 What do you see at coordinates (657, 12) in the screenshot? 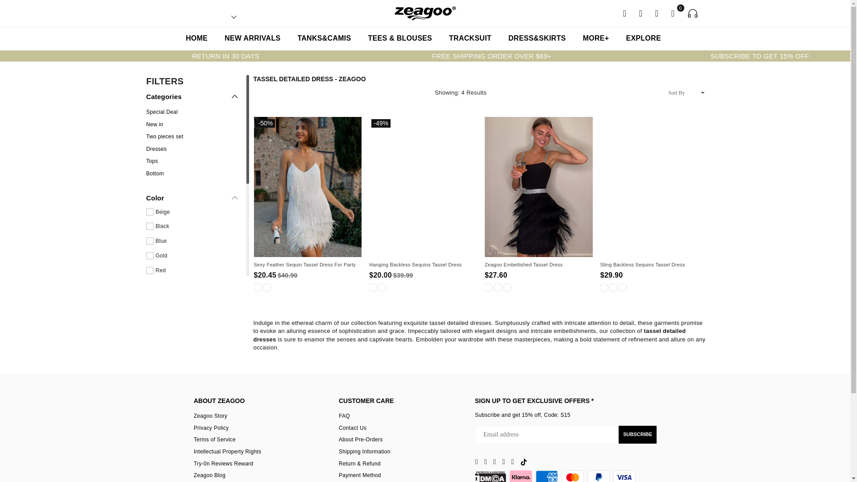
I see `Wishlist` at bounding box center [657, 12].